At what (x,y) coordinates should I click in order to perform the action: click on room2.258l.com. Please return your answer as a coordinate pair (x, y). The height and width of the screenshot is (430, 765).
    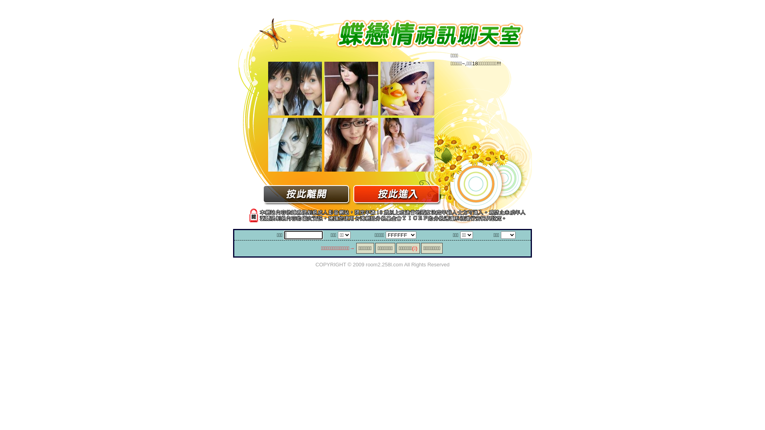
    Looking at the image, I should click on (384, 264).